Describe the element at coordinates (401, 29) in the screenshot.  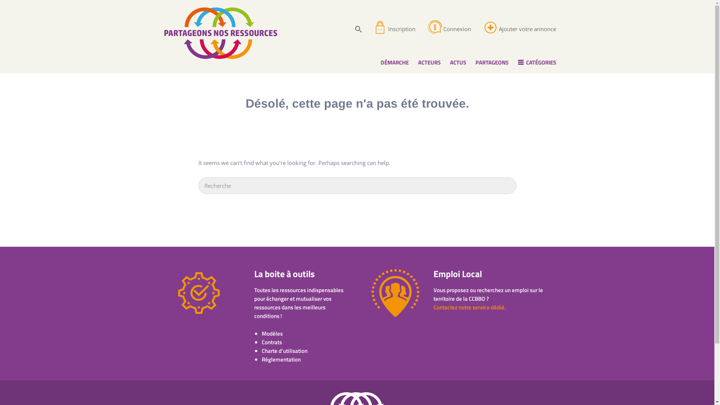
I see `Inscription` at that location.